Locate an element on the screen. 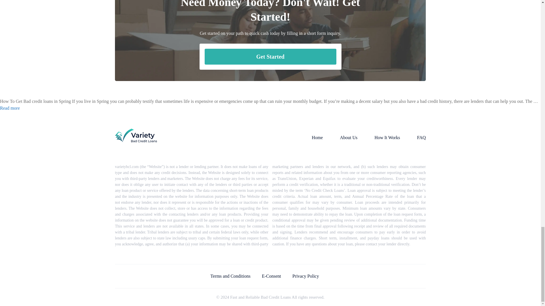 The image size is (545, 306). About Us is located at coordinates (349, 137).